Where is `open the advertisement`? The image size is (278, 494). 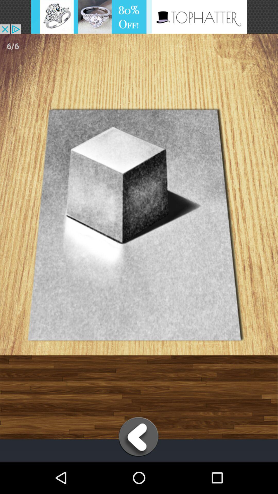 open the advertisement is located at coordinates (139, 17).